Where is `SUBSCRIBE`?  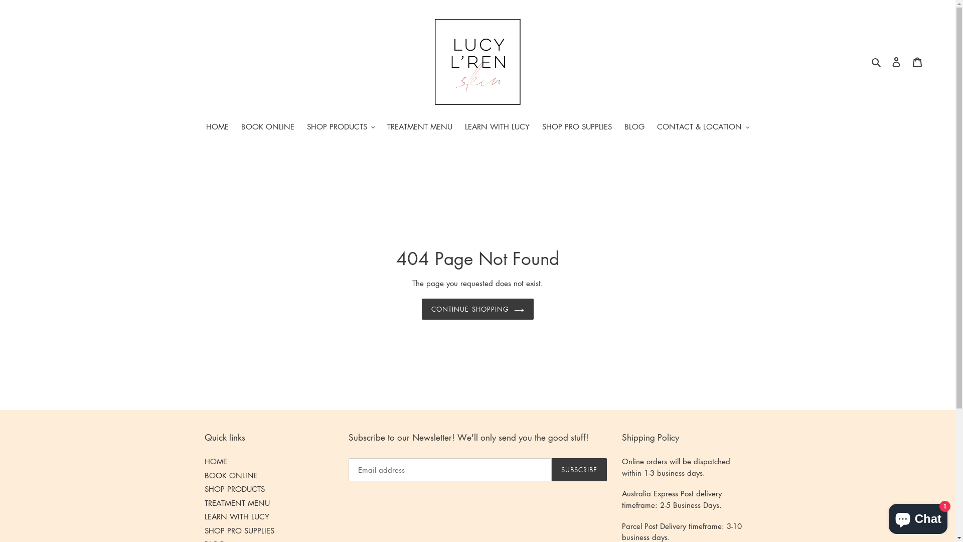 SUBSCRIBE is located at coordinates (579, 470).